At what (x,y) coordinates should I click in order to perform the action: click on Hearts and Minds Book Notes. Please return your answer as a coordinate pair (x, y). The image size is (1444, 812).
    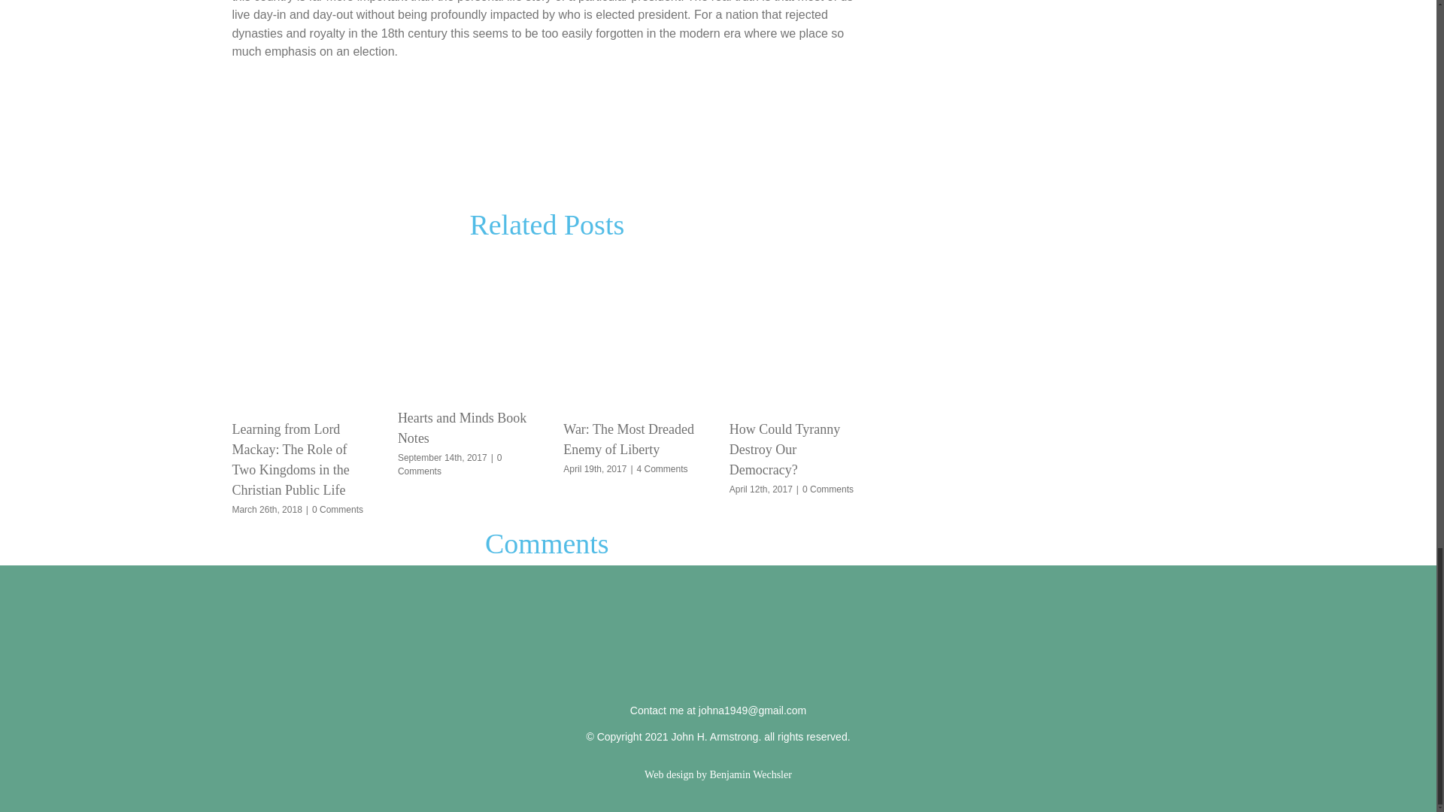
    Looking at the image, I should click on (462, 428).